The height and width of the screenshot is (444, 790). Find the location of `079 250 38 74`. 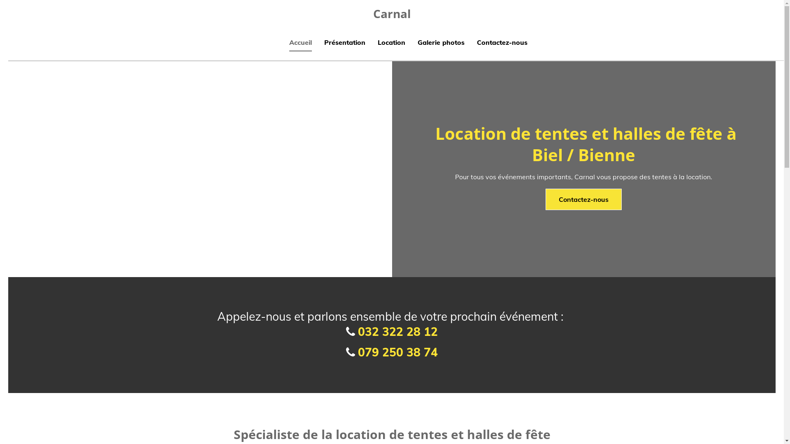

079 250 38 74 is located at coordinates (398, 352).